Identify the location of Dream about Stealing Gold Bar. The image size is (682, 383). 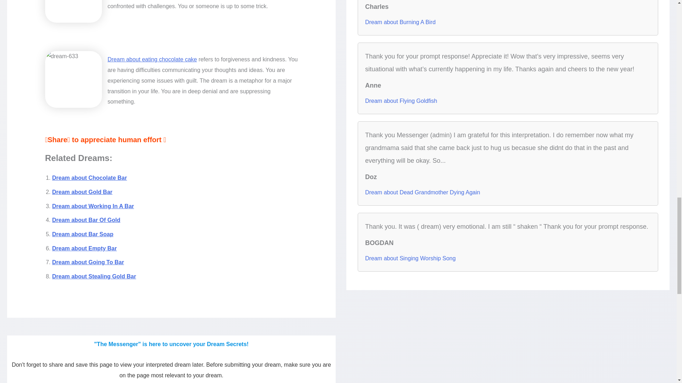
(94, 277).